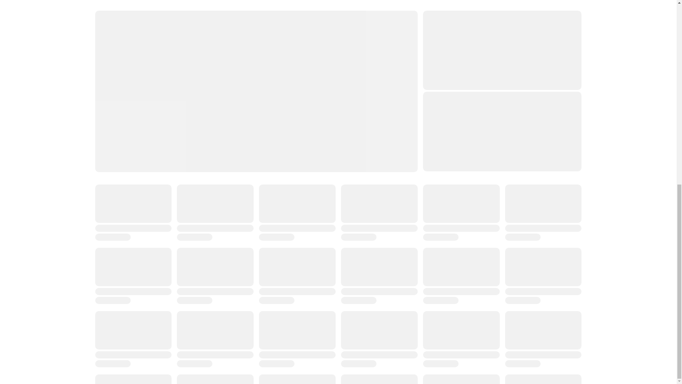 Image resolution: width=682 pixels, height=384 pixels. Describe the element at coordinates (357, 249) in the screenshot. I see `Return Policy` at that location.